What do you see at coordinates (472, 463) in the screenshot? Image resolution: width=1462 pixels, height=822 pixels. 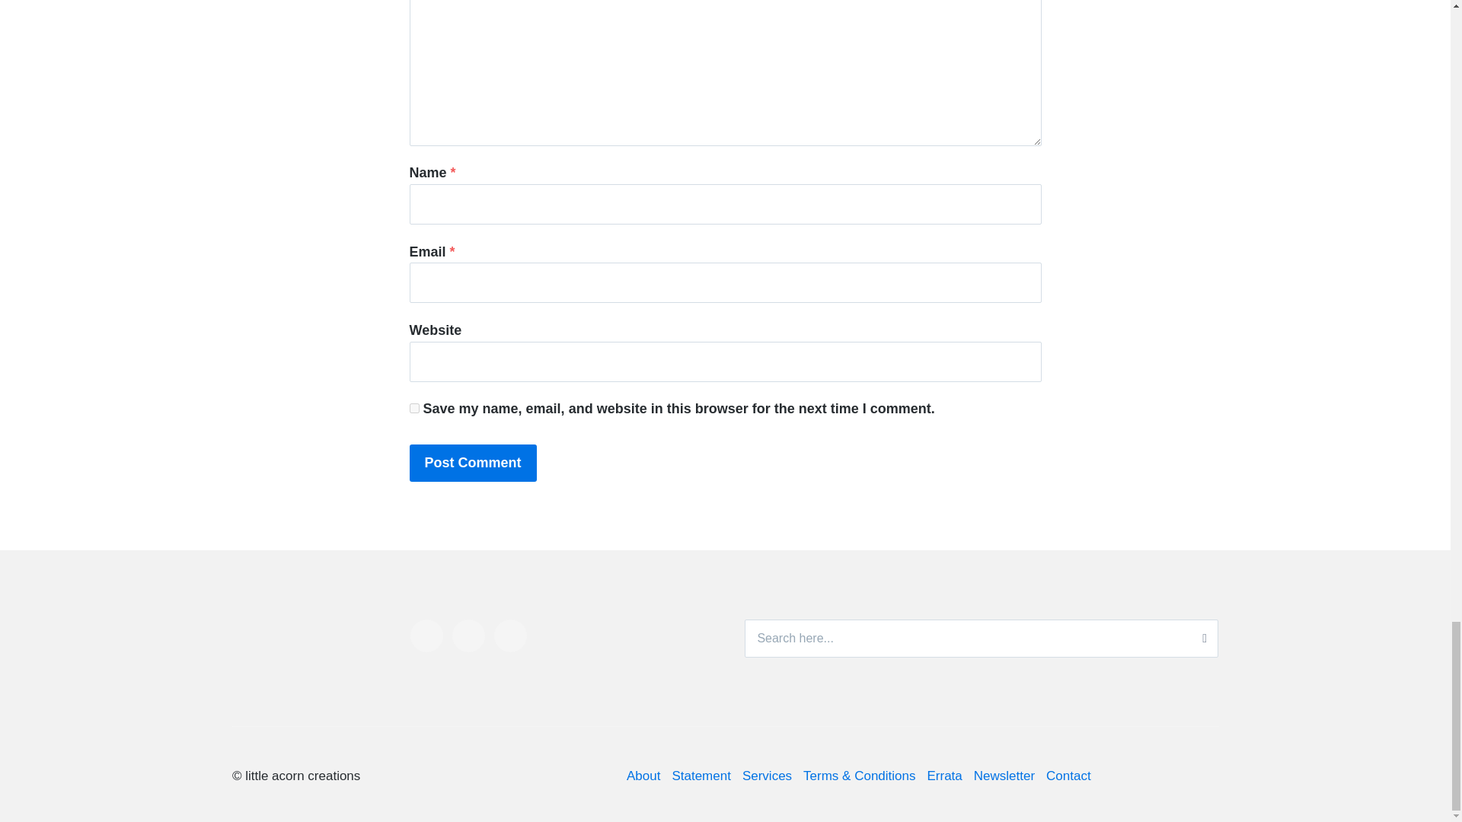 I see `Post Comment` at bounding box center [472, 463].